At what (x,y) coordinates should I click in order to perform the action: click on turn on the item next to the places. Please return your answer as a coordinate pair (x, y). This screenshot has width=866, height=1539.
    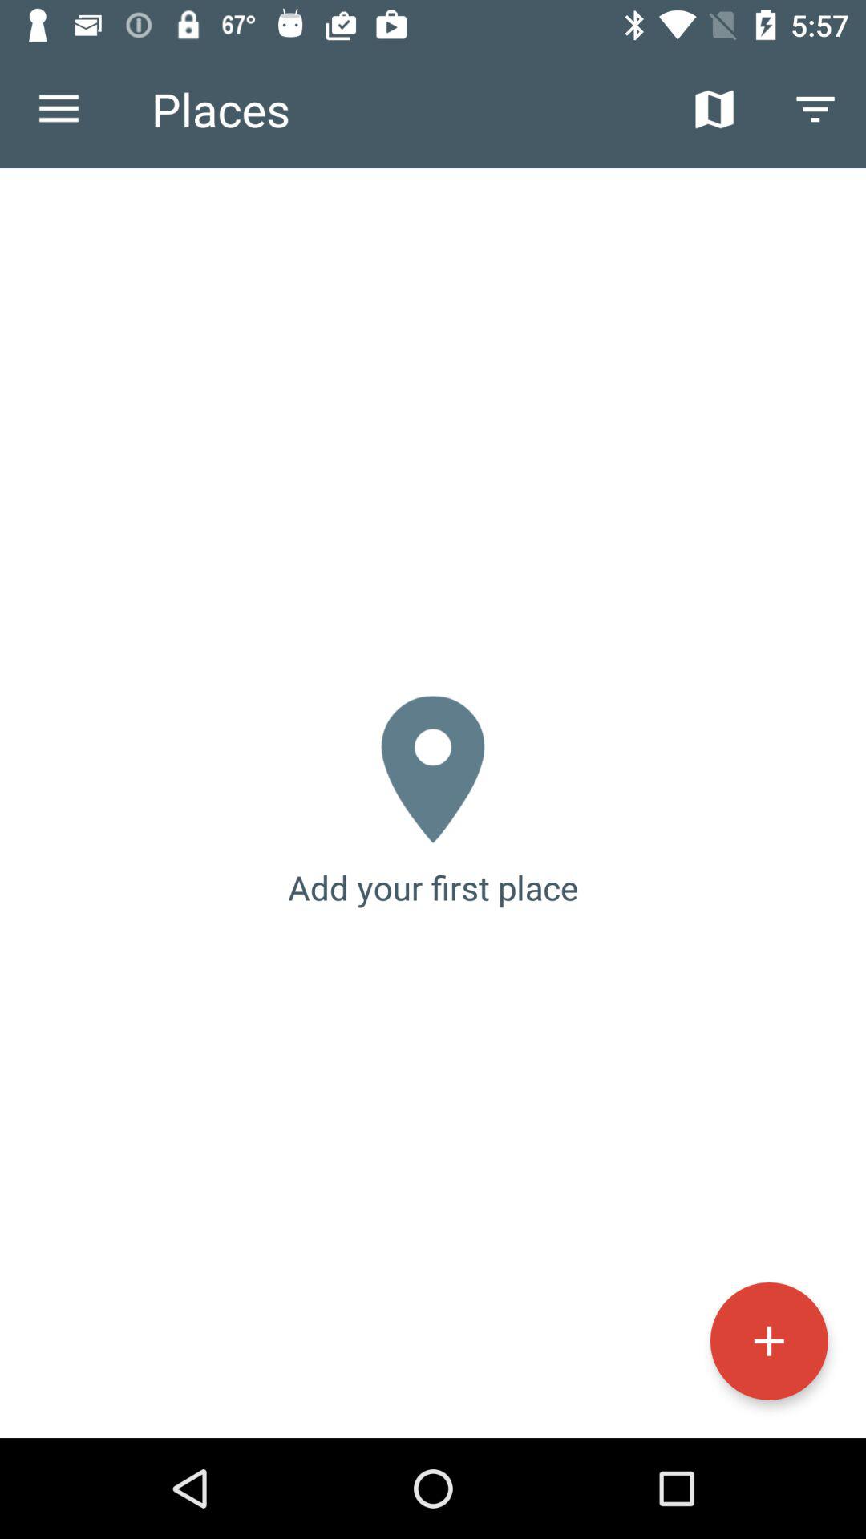
    Looking at the image, I should click on (59, 109).